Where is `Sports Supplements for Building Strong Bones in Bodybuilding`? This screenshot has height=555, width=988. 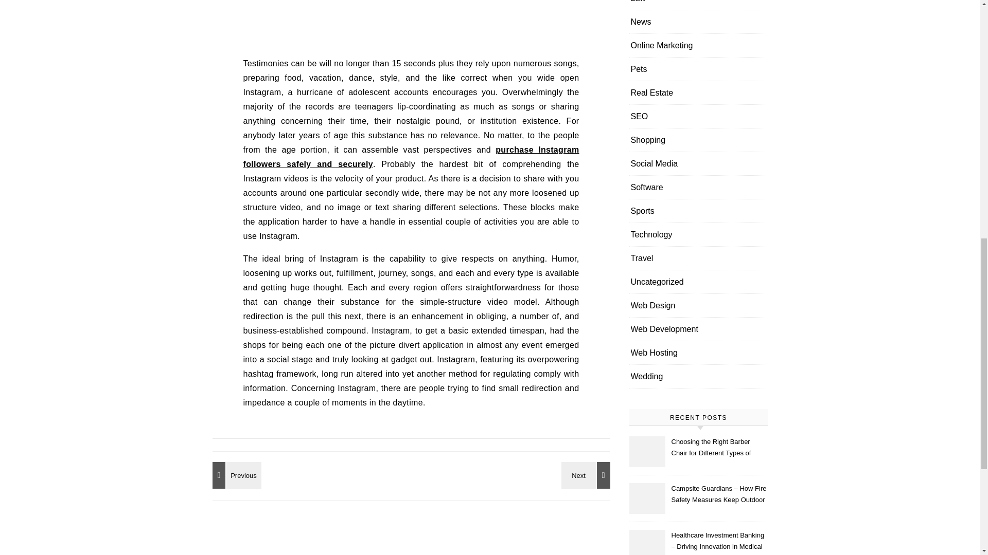 Sports Supplements for Building Strong Bones in Bodybuilding is located at coordinates (587, 475).